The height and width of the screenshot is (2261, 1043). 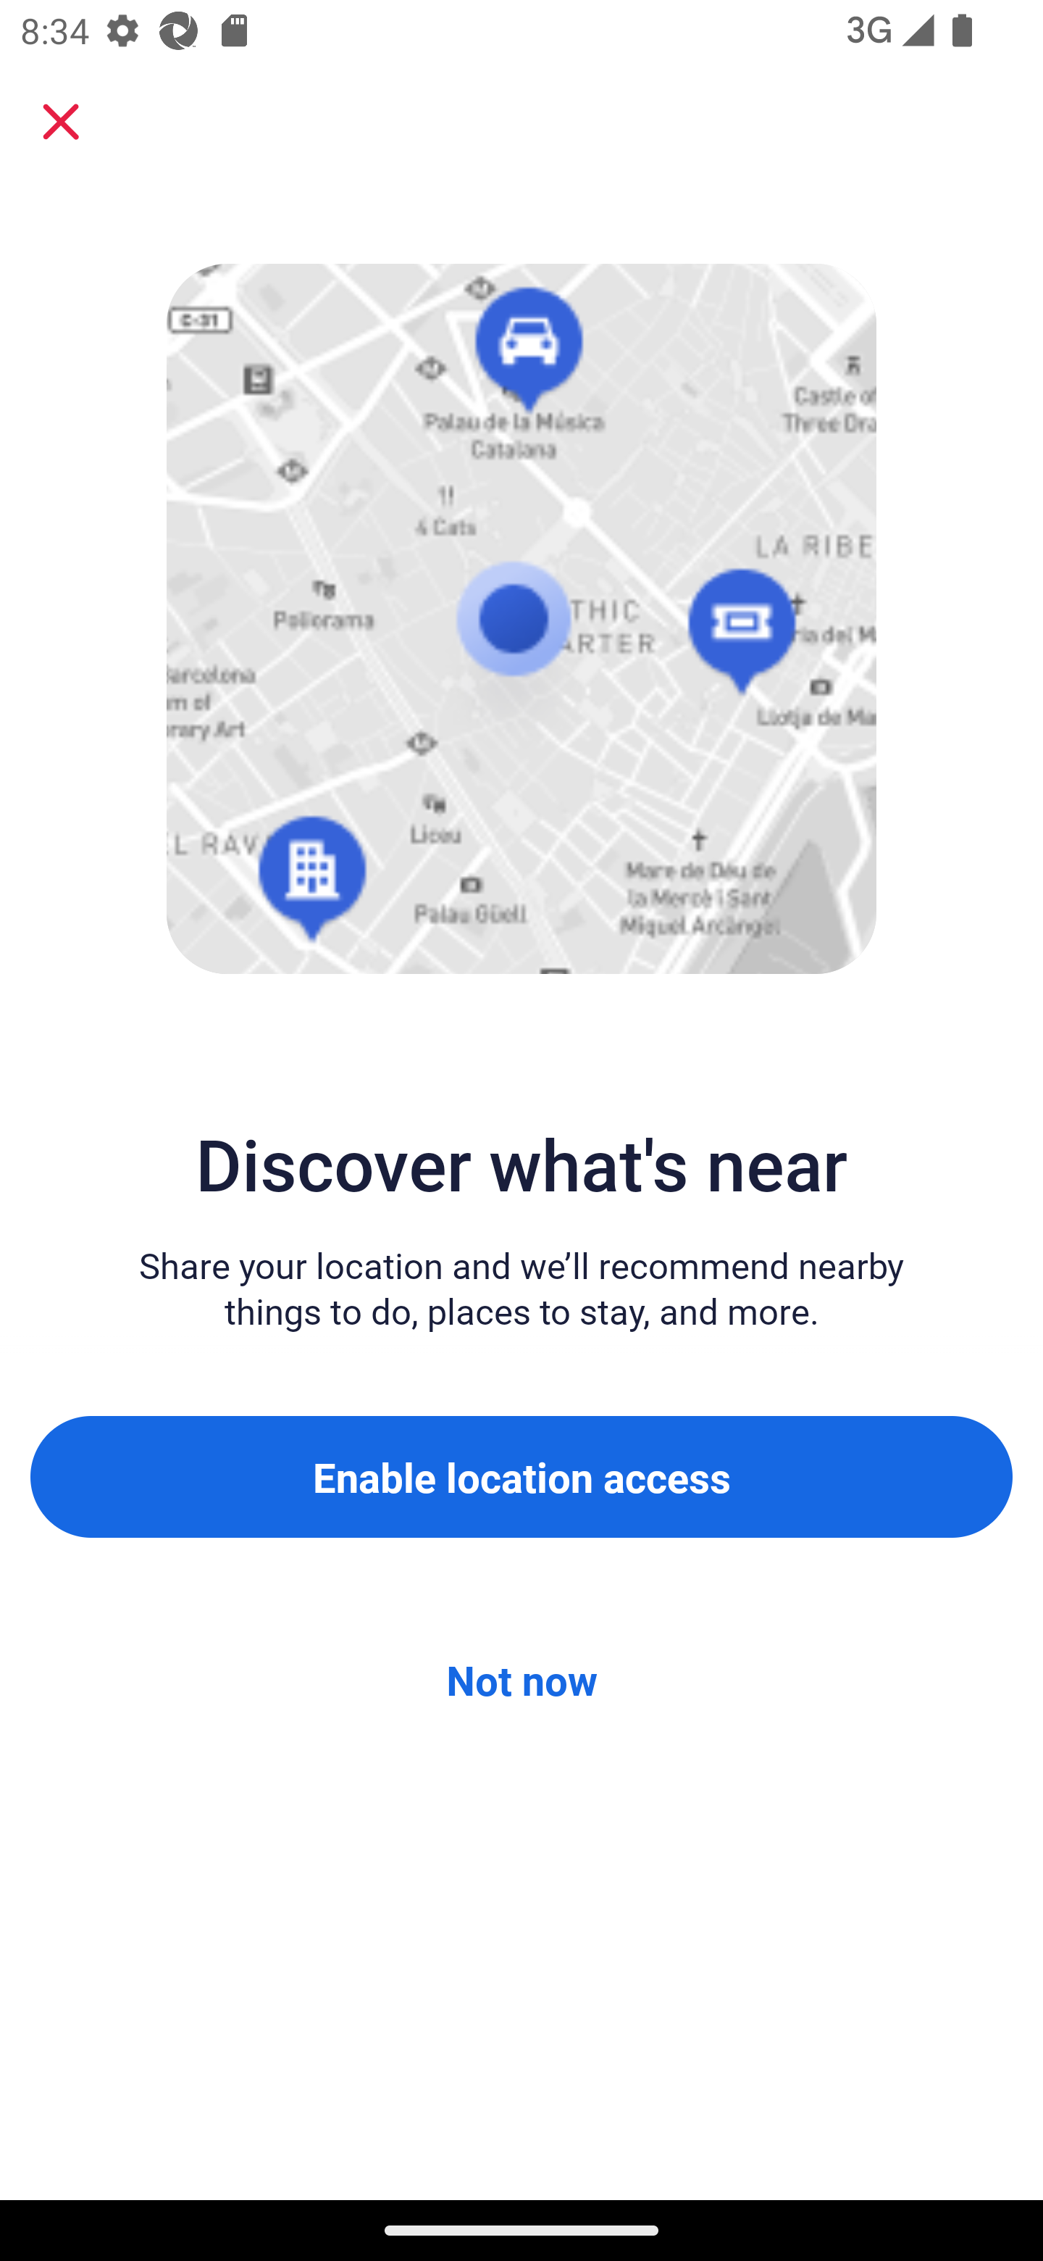 What do you see at coordinates (521, 1476) in the screenshot?
I see `Enable location access` at bounding box center [521, 1476].